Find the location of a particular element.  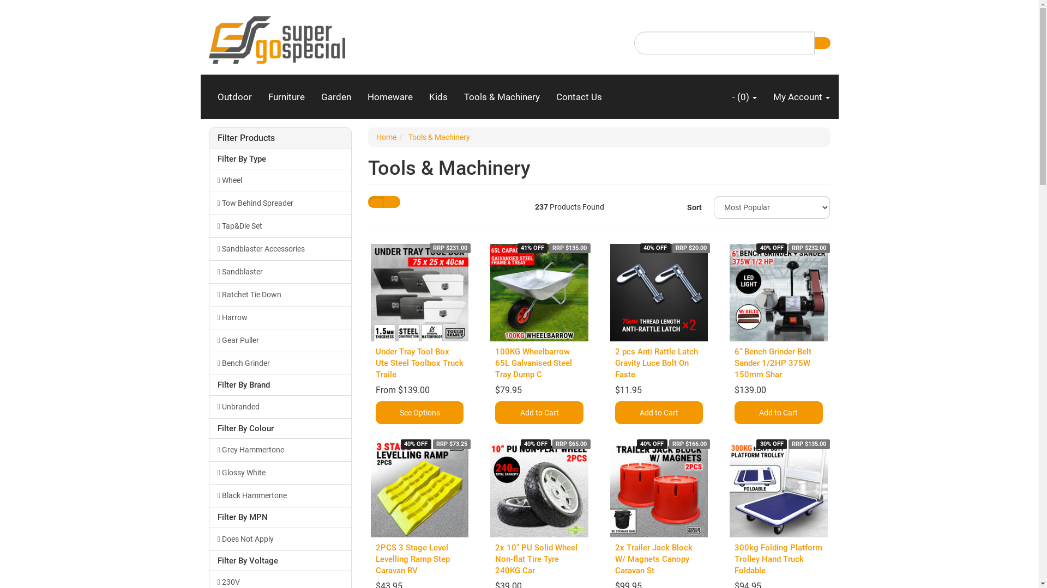

Contact Us is located at coordinates (579, 97).